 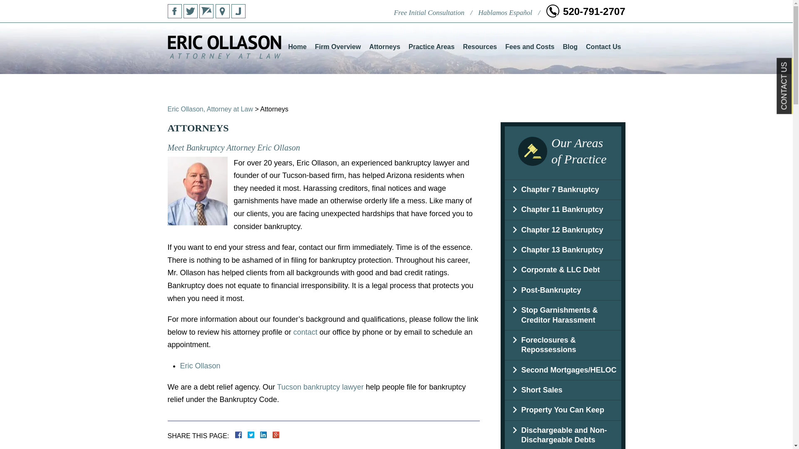 What do you see at coordinates (563, 315) in the screenshot?
I see `Stop Garnishments & Creditor Harassment` at bounding box center [563, 315].